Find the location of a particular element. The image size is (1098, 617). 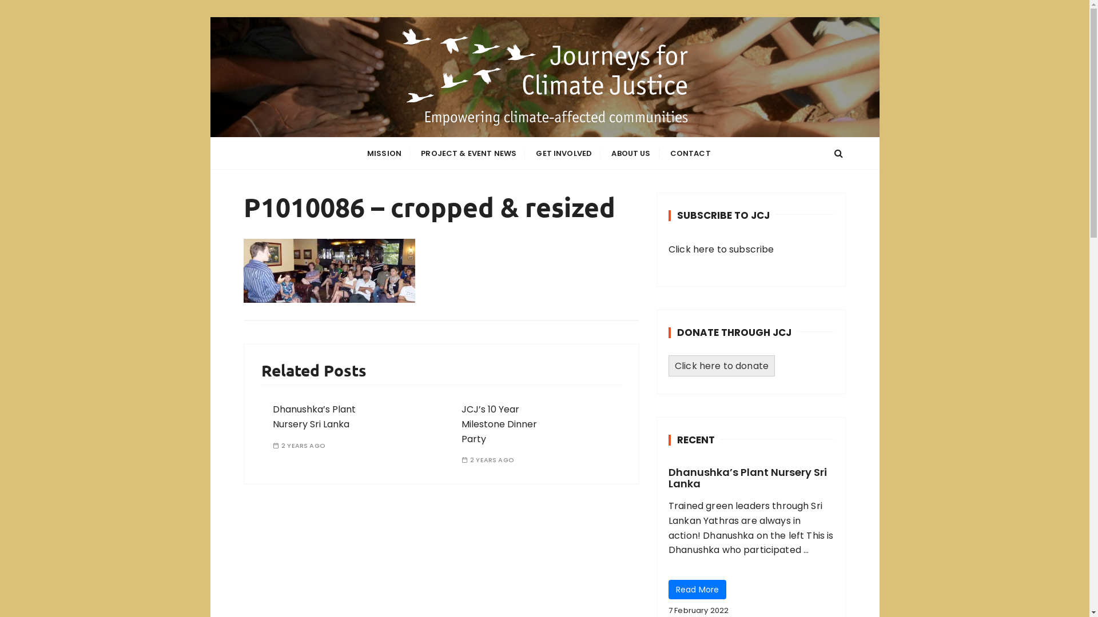

PROJECT & EVENT NEWS is located at coordinates (469, 153).